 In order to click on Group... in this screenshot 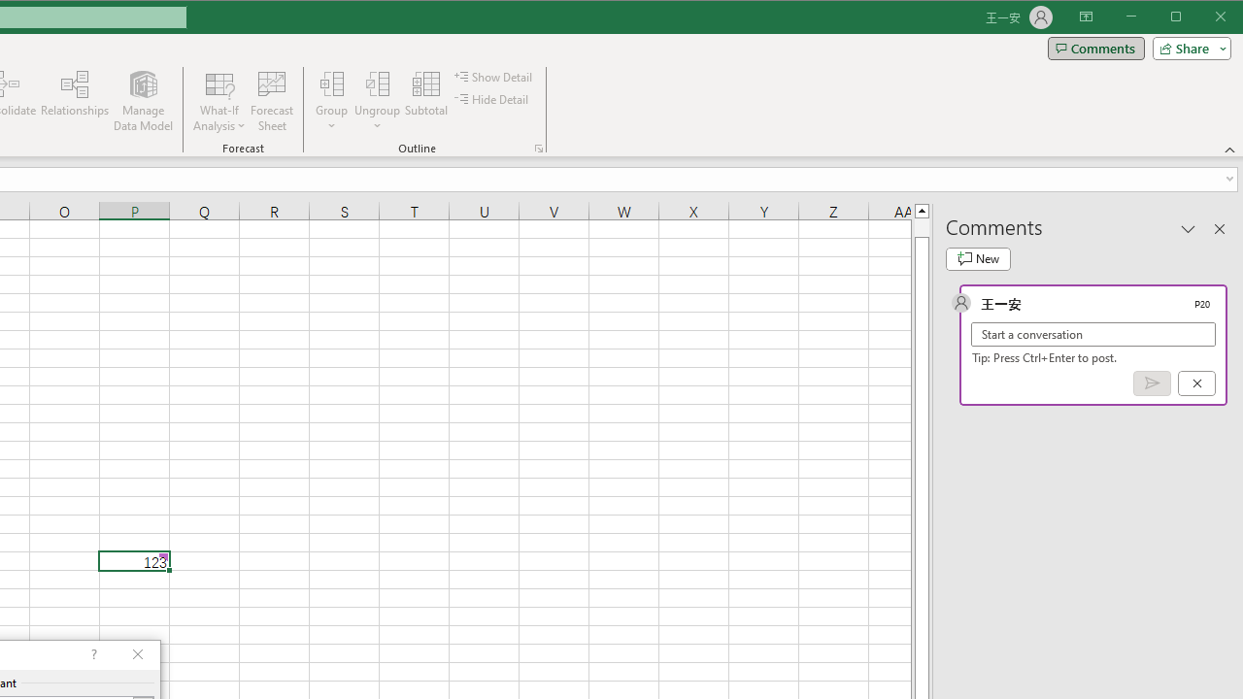, I will do `click(332, 83)`.